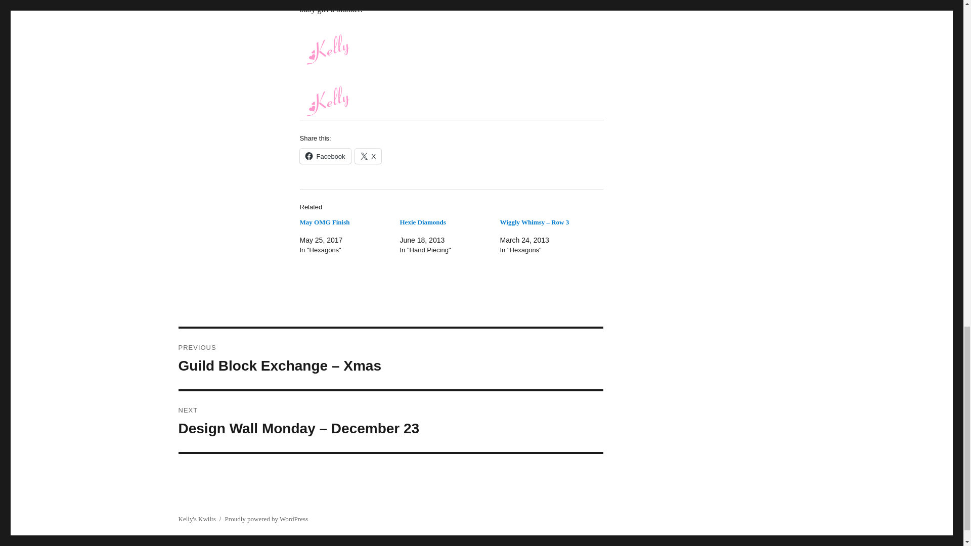 The image size is (971, 546). I want to click on X, so click(368, 156).